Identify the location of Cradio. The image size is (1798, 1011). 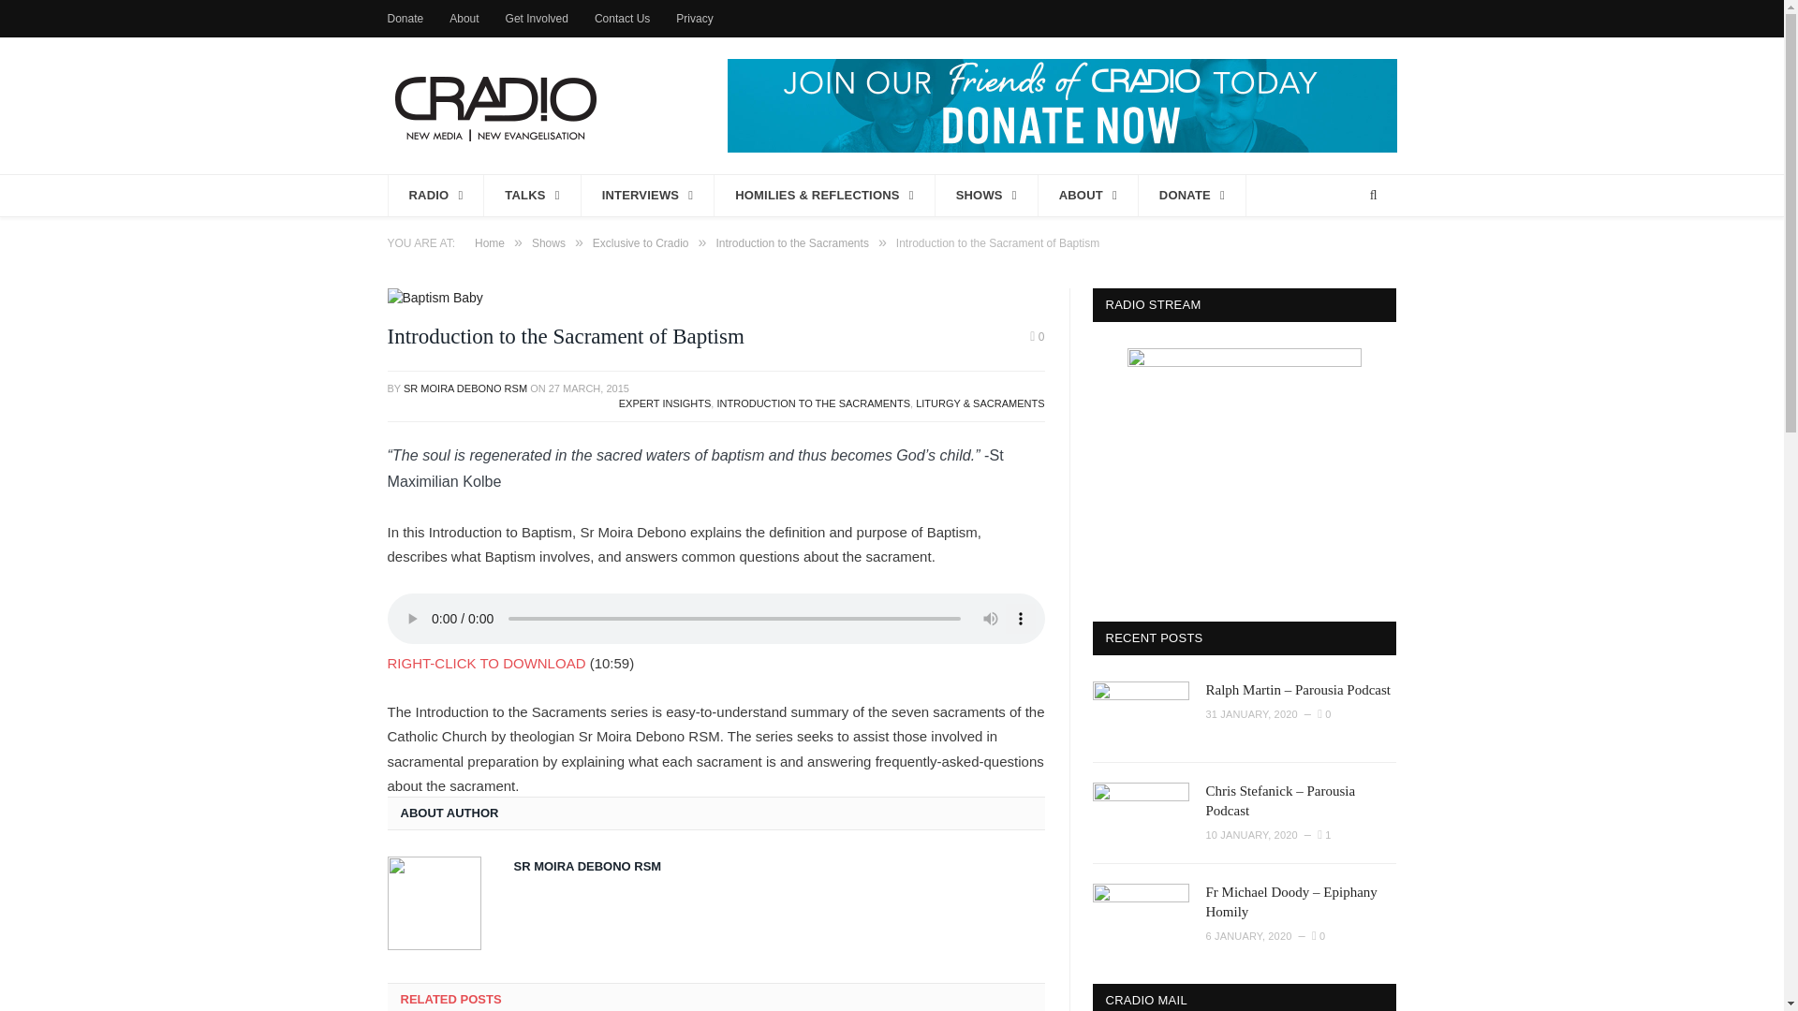
(494, 105).